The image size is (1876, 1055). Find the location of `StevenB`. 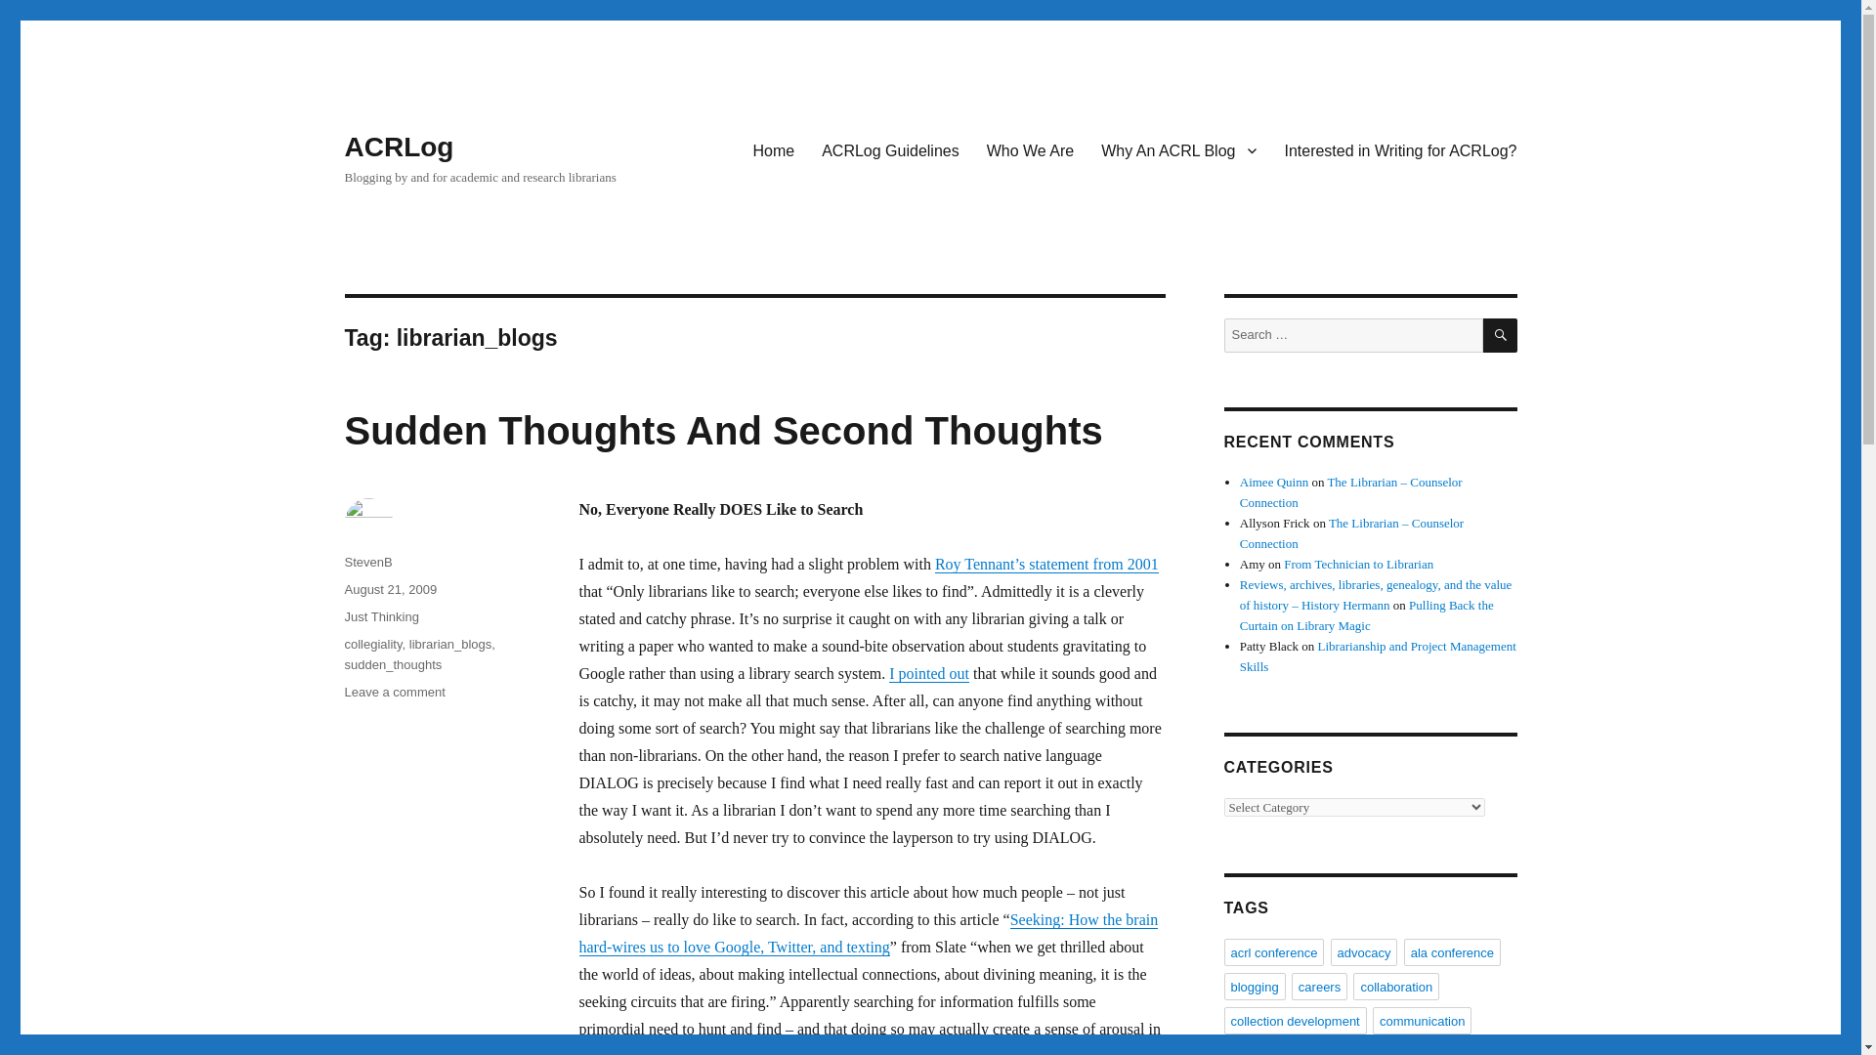

StevenB is located at coordinates (367, 563).